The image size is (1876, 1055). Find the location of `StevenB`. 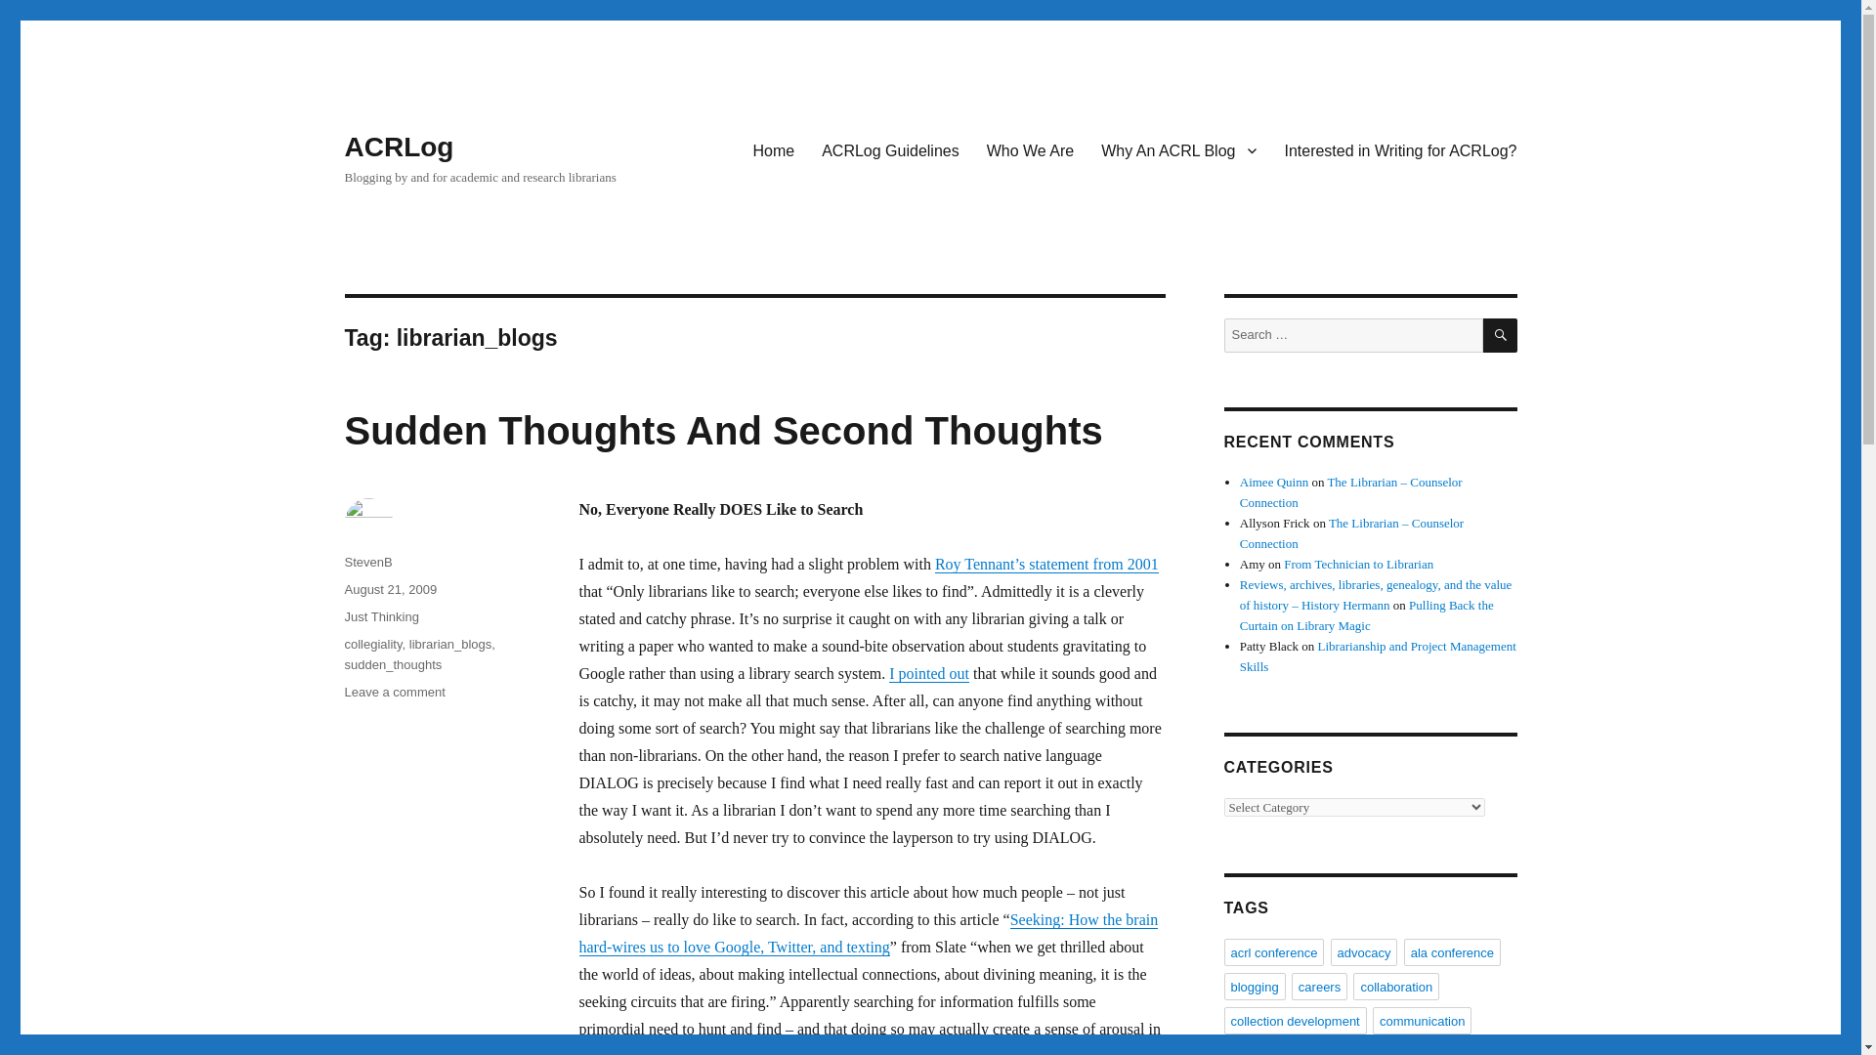

StevenB is located at coordinates (367, 563).